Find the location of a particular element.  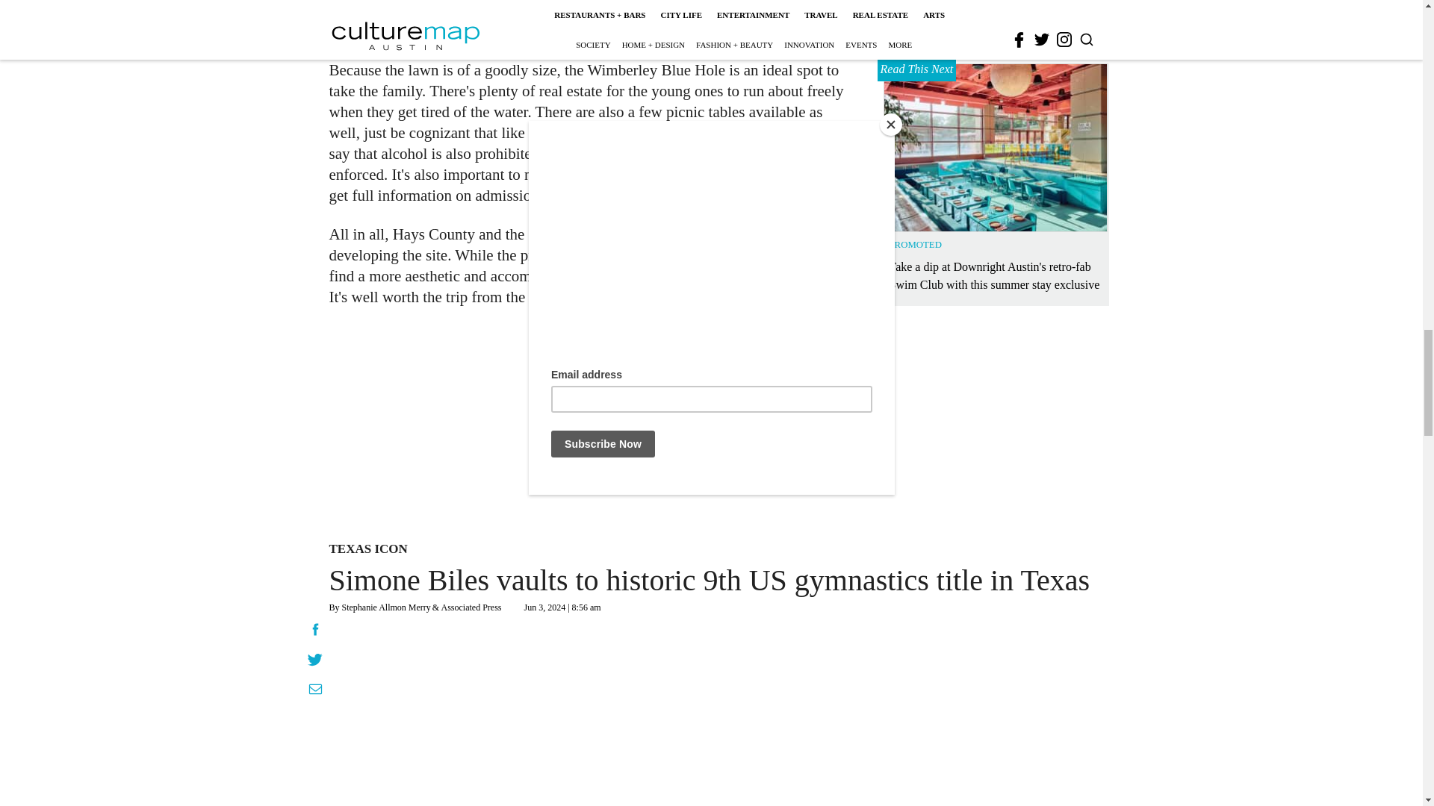

3rd party ad content is located at coordinates (996, 709).